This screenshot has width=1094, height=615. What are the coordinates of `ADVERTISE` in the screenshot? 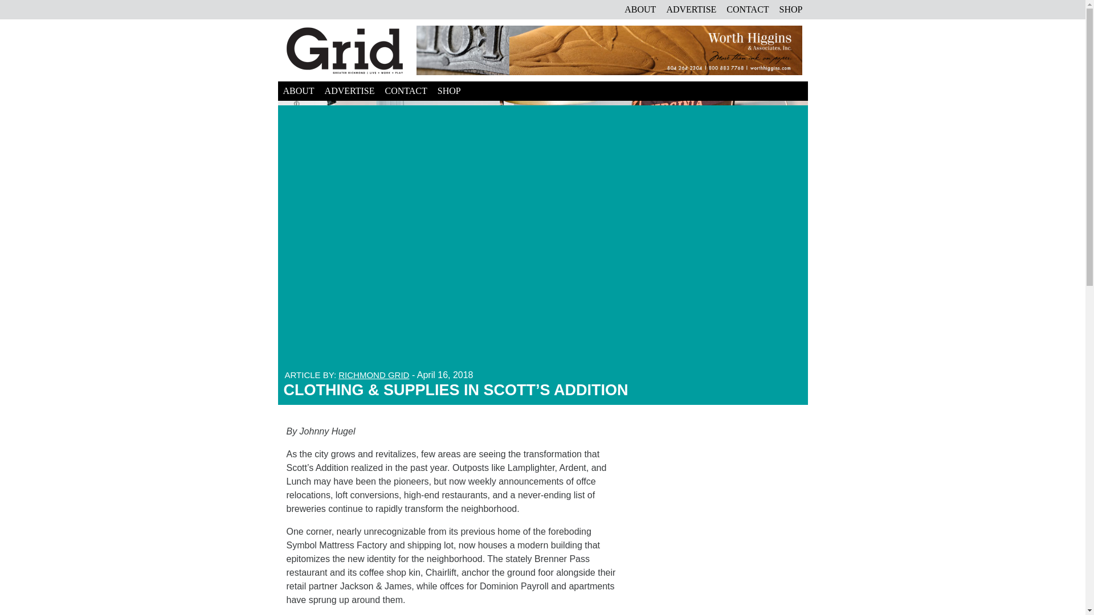 It's located at (349, 91).